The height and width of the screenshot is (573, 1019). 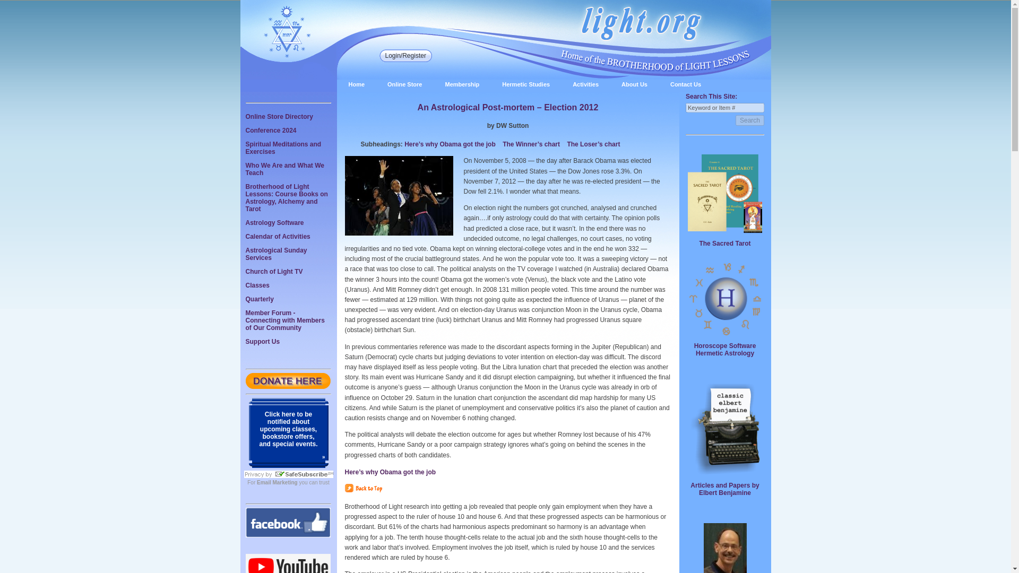 What do you see at coordinates (525, 84) in the screenshot?
I see `Hermetic Studies` at bounding box center [525, 84].